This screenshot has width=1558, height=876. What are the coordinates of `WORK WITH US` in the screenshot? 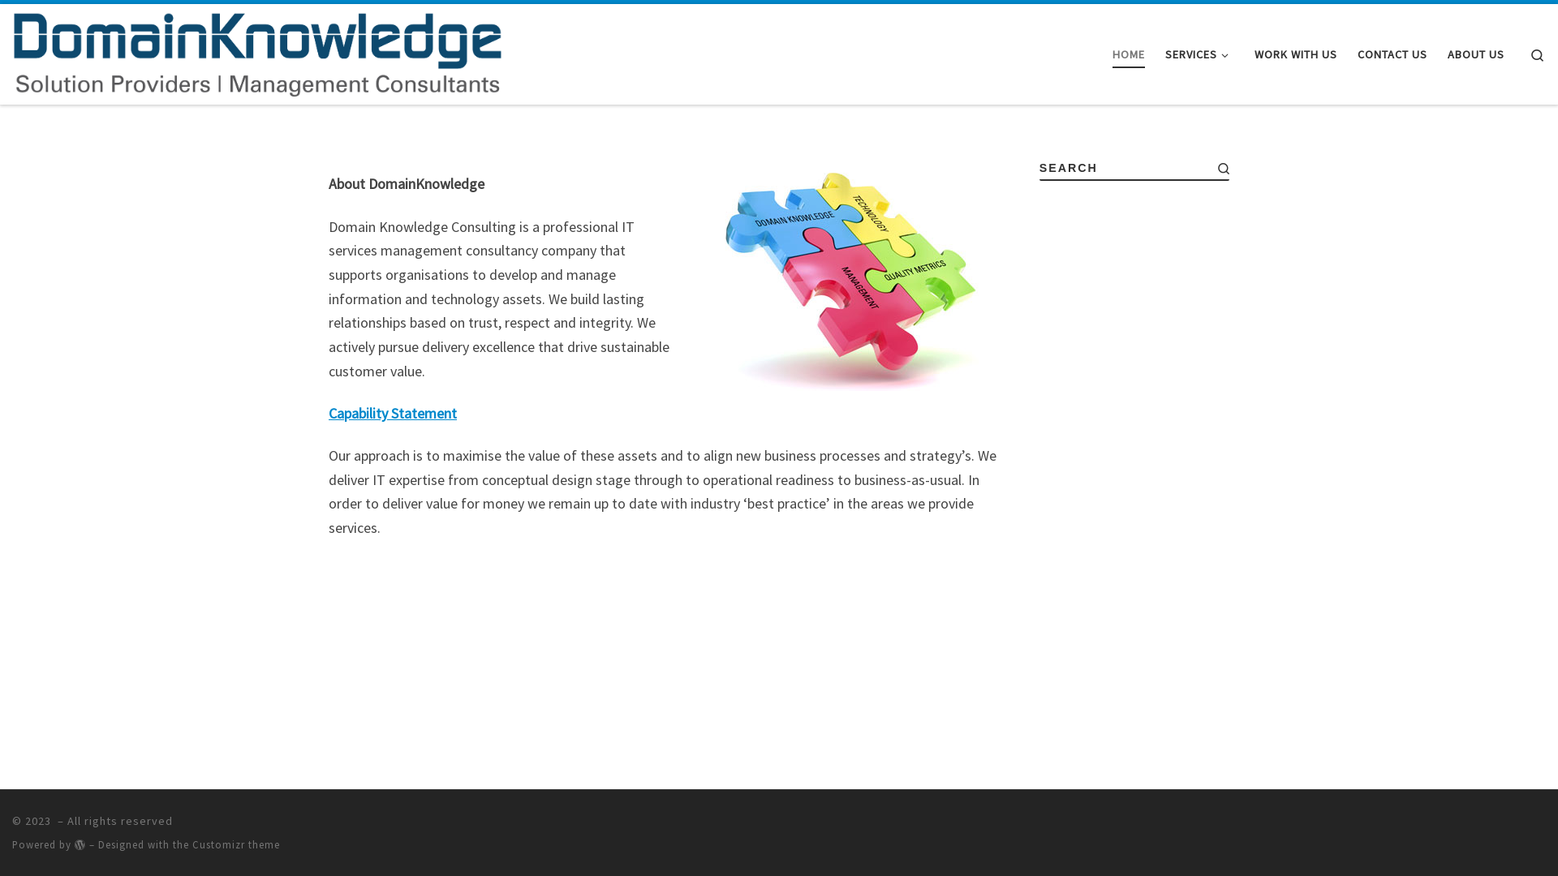 It's located at (1297, 55).